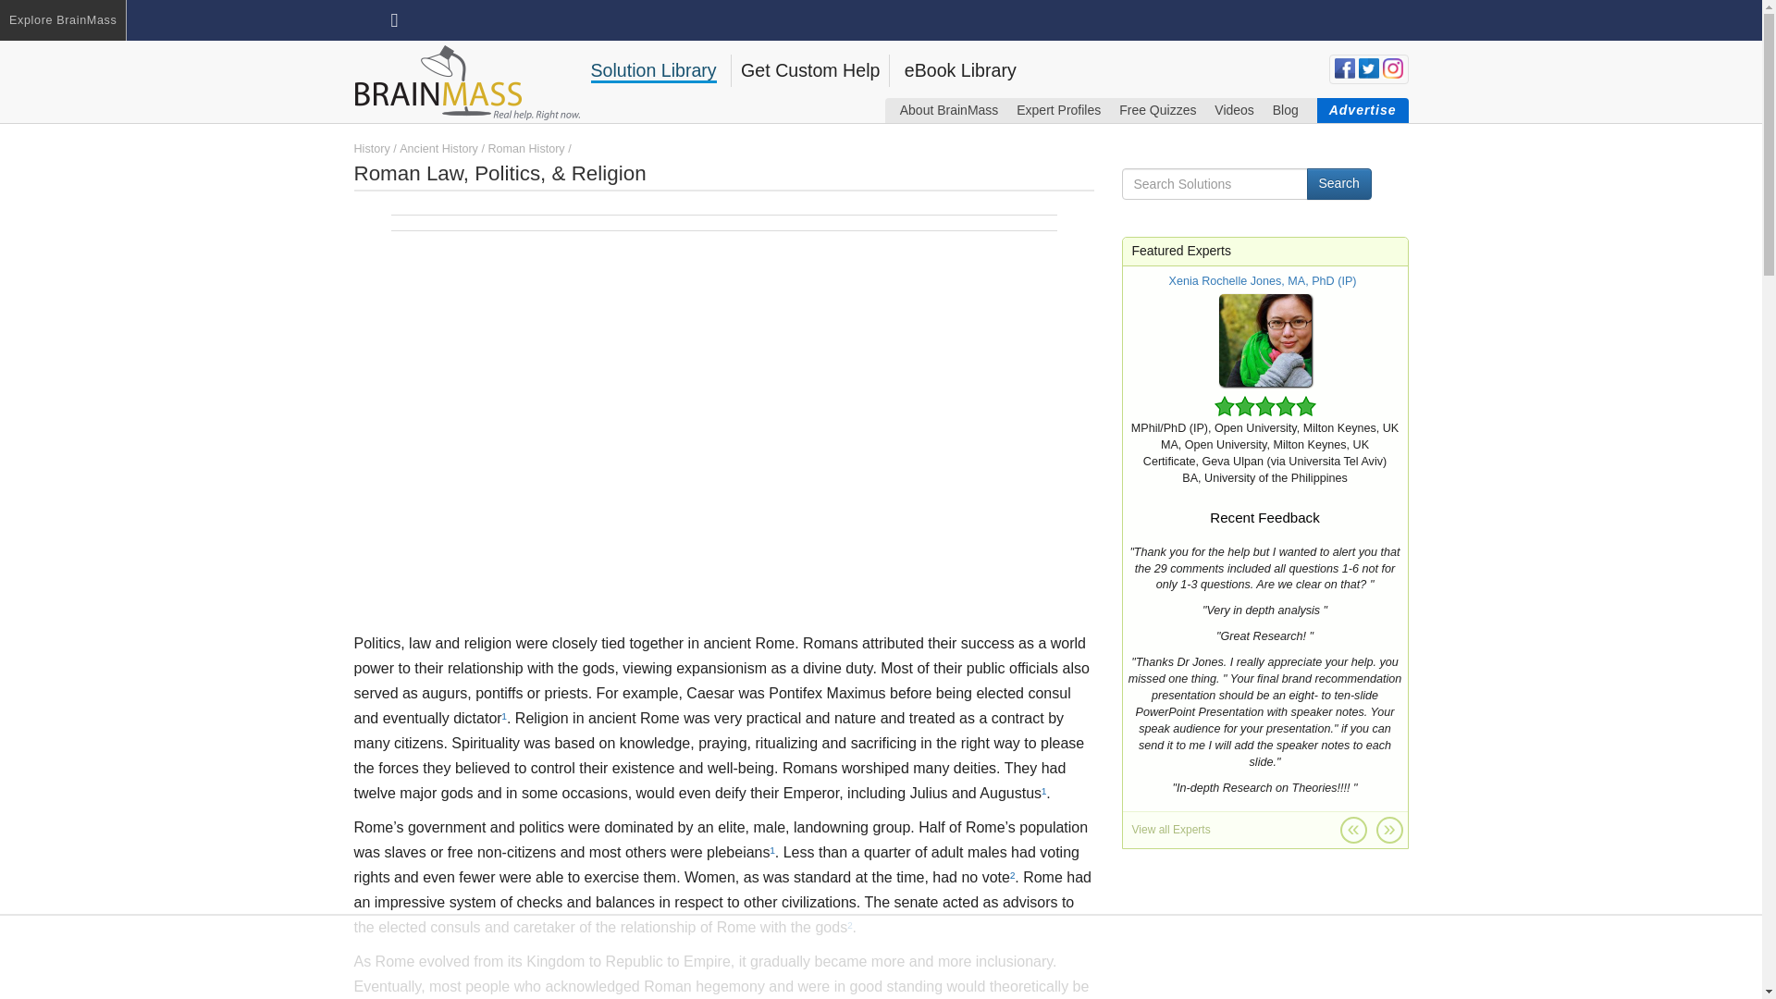  What do you see at coordinates (1058, 109) in the screenshot?
I see `Expert Profiles` at bounding box center [1058, 109].